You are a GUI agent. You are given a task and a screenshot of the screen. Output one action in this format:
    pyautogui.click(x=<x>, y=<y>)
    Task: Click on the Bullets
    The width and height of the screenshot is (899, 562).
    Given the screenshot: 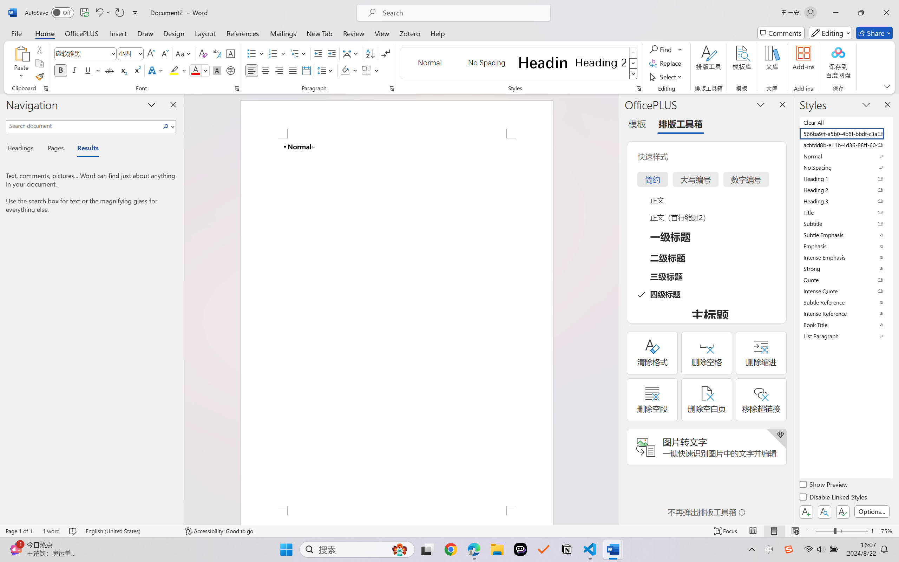 What is the action you would take?
    pyautogui.click(x=256, y=53)
    